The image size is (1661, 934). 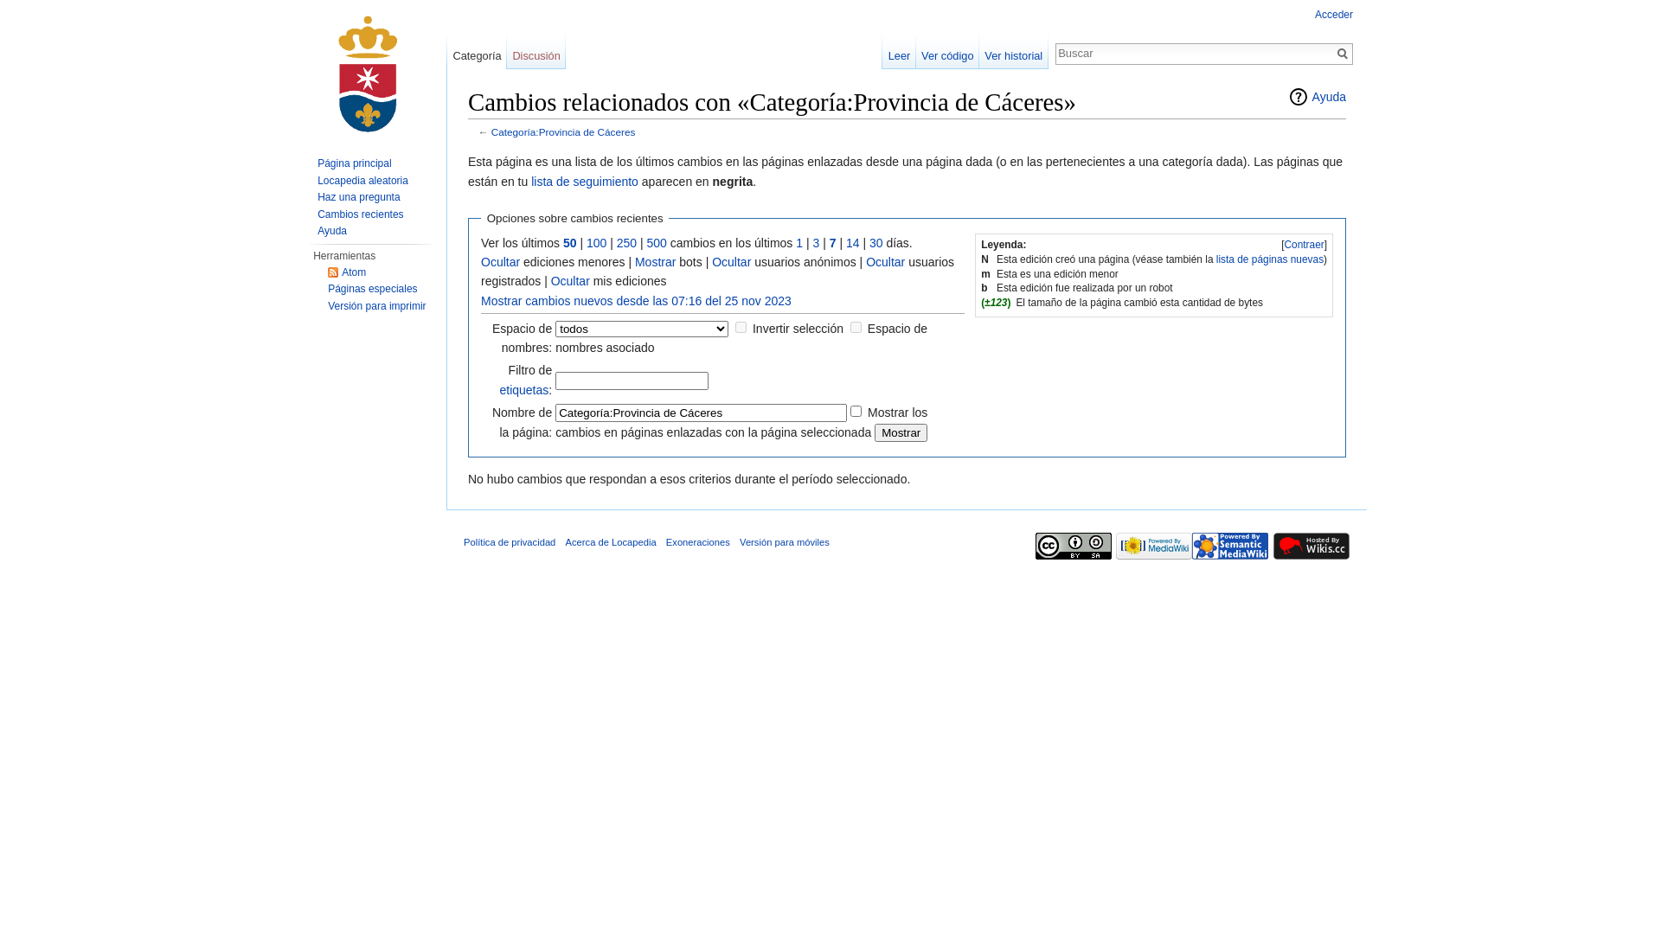 What do you see at coordinates (799, 242) in the screenshot?
I see `1` at bounding box center [799, 242].